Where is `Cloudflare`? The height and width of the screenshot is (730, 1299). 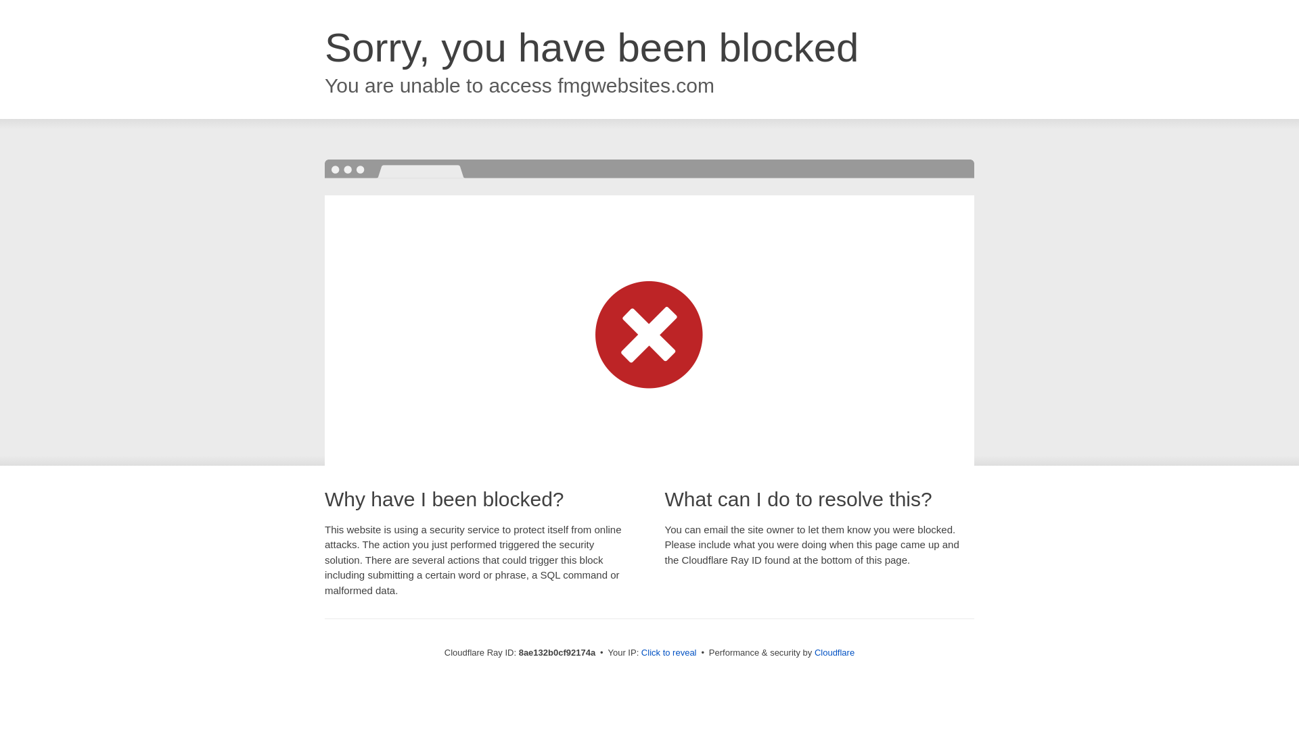
Cloudflare is located at coordinates (834, 652).